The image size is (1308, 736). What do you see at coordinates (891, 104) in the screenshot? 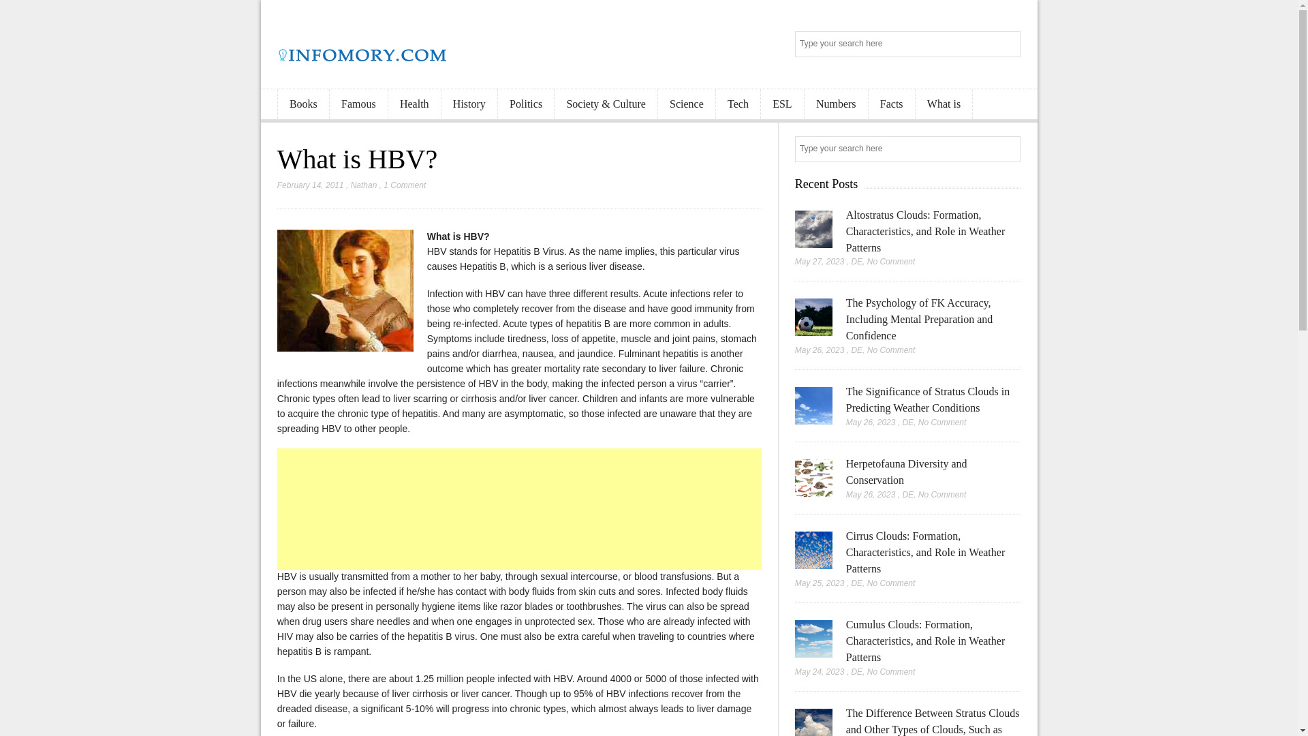
I see `Facts` at bounding box center [891, 104].